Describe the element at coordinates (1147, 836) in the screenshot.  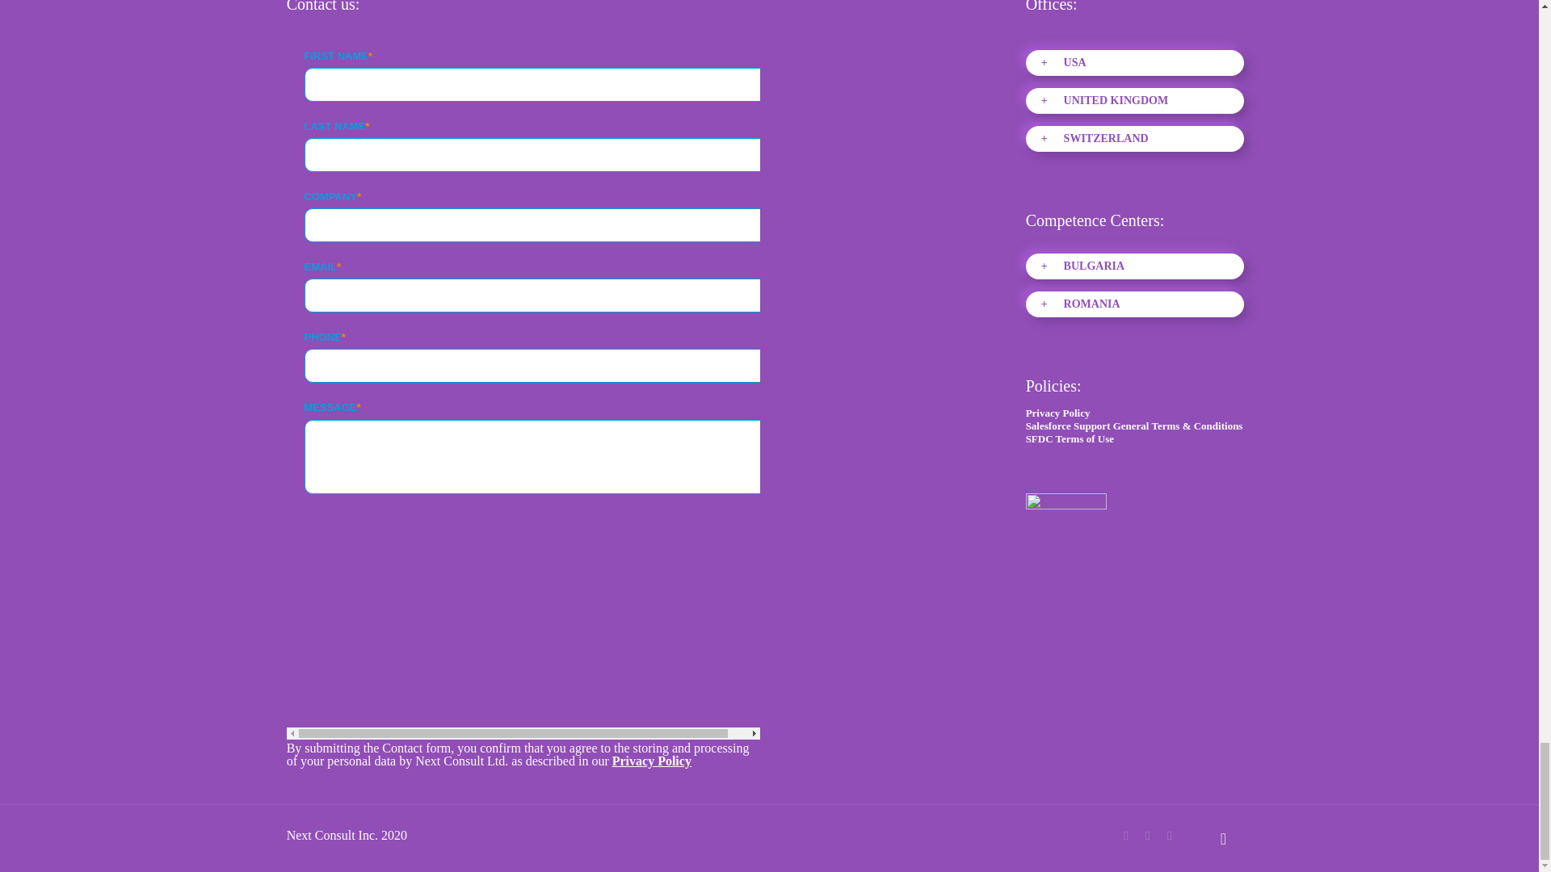
I see `Twitter` at that location.